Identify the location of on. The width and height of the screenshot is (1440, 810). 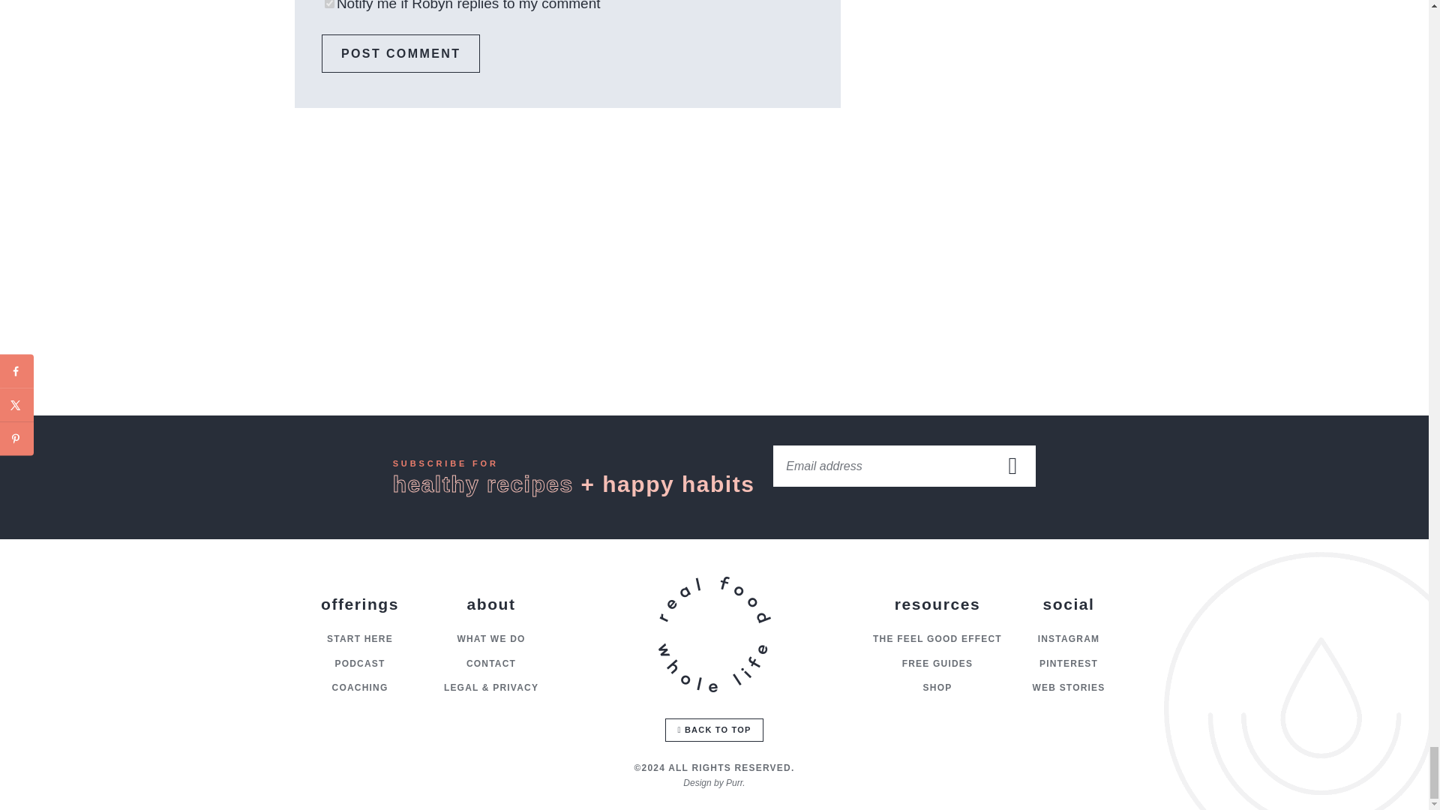
(329, 4).